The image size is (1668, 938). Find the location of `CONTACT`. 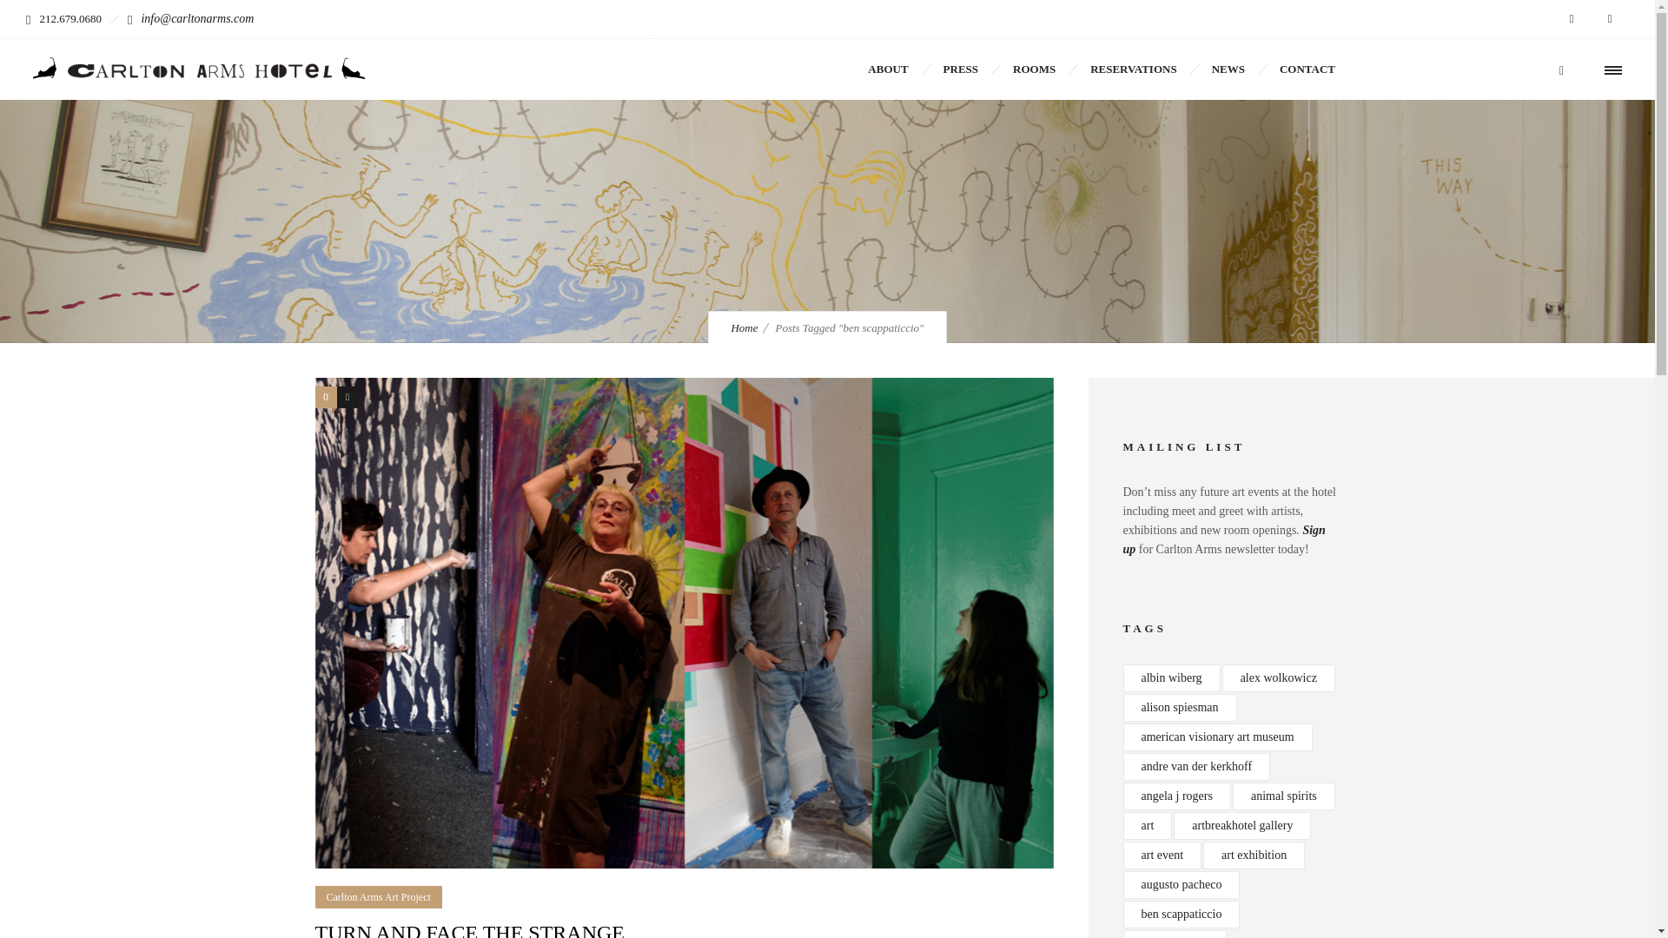

CONTACT is located at coordinates (1307, 69).